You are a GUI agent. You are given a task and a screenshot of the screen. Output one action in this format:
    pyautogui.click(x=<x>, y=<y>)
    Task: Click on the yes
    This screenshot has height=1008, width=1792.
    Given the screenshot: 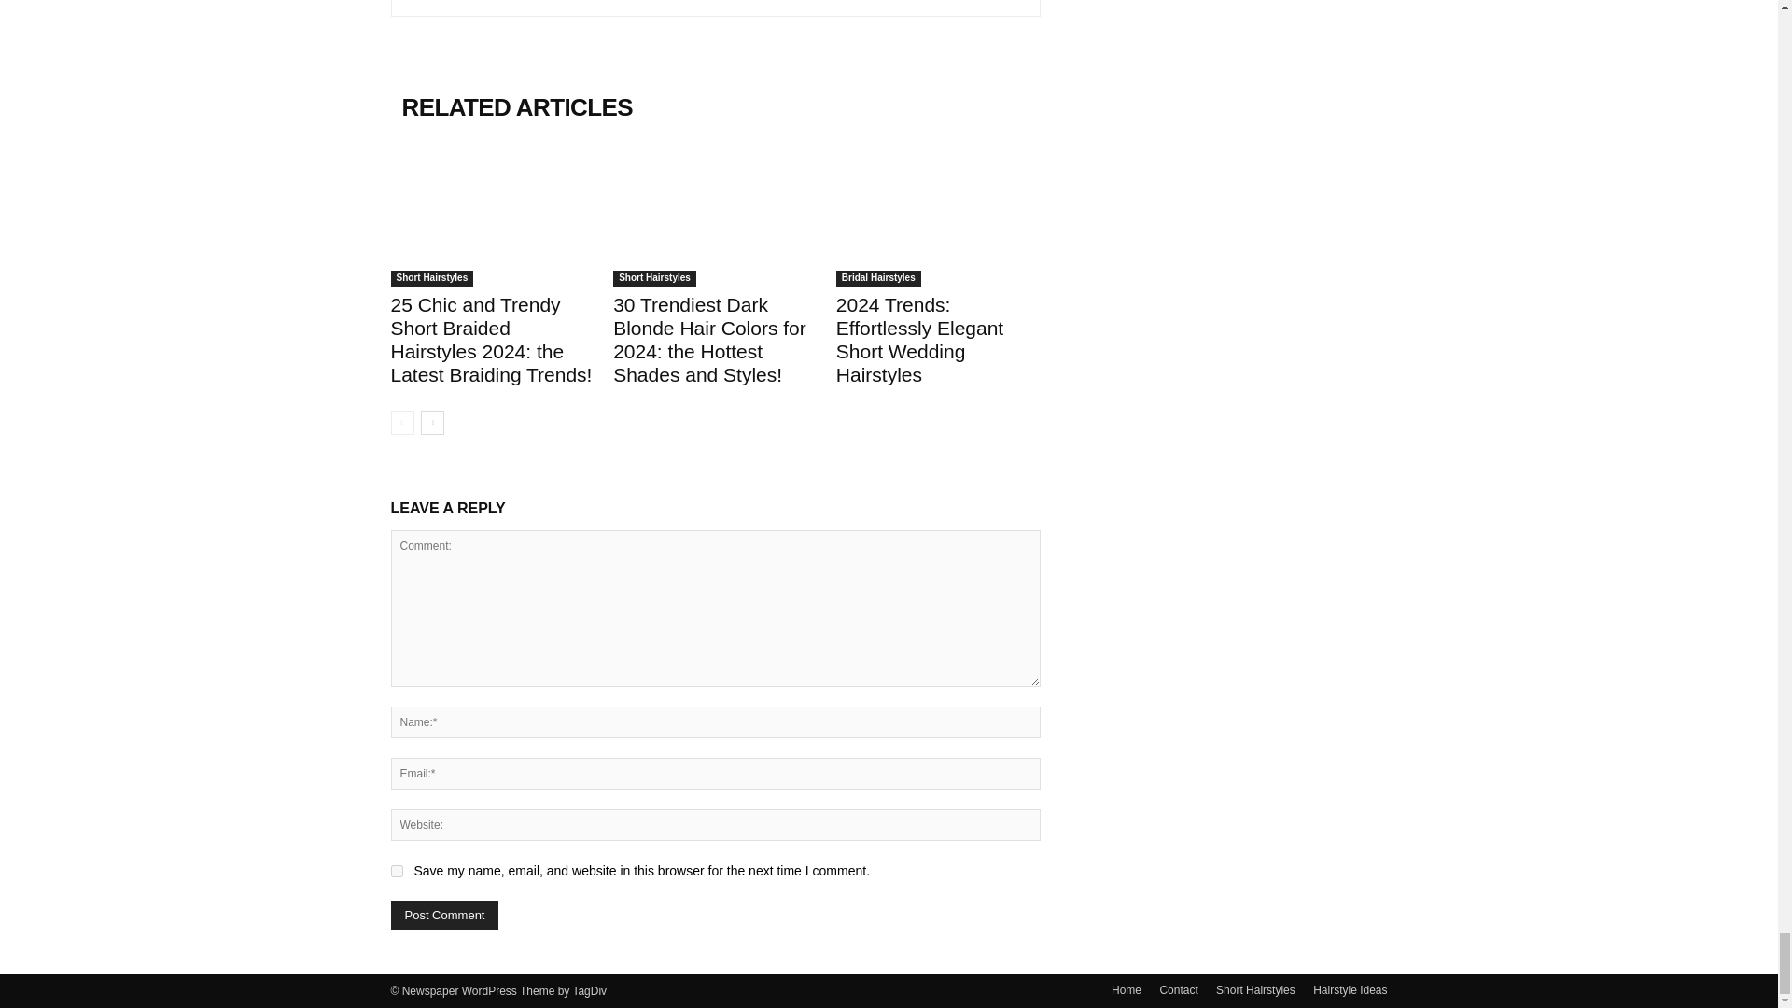 What is the action you would take?
    pyautogui.click(x=396, y=870)
    